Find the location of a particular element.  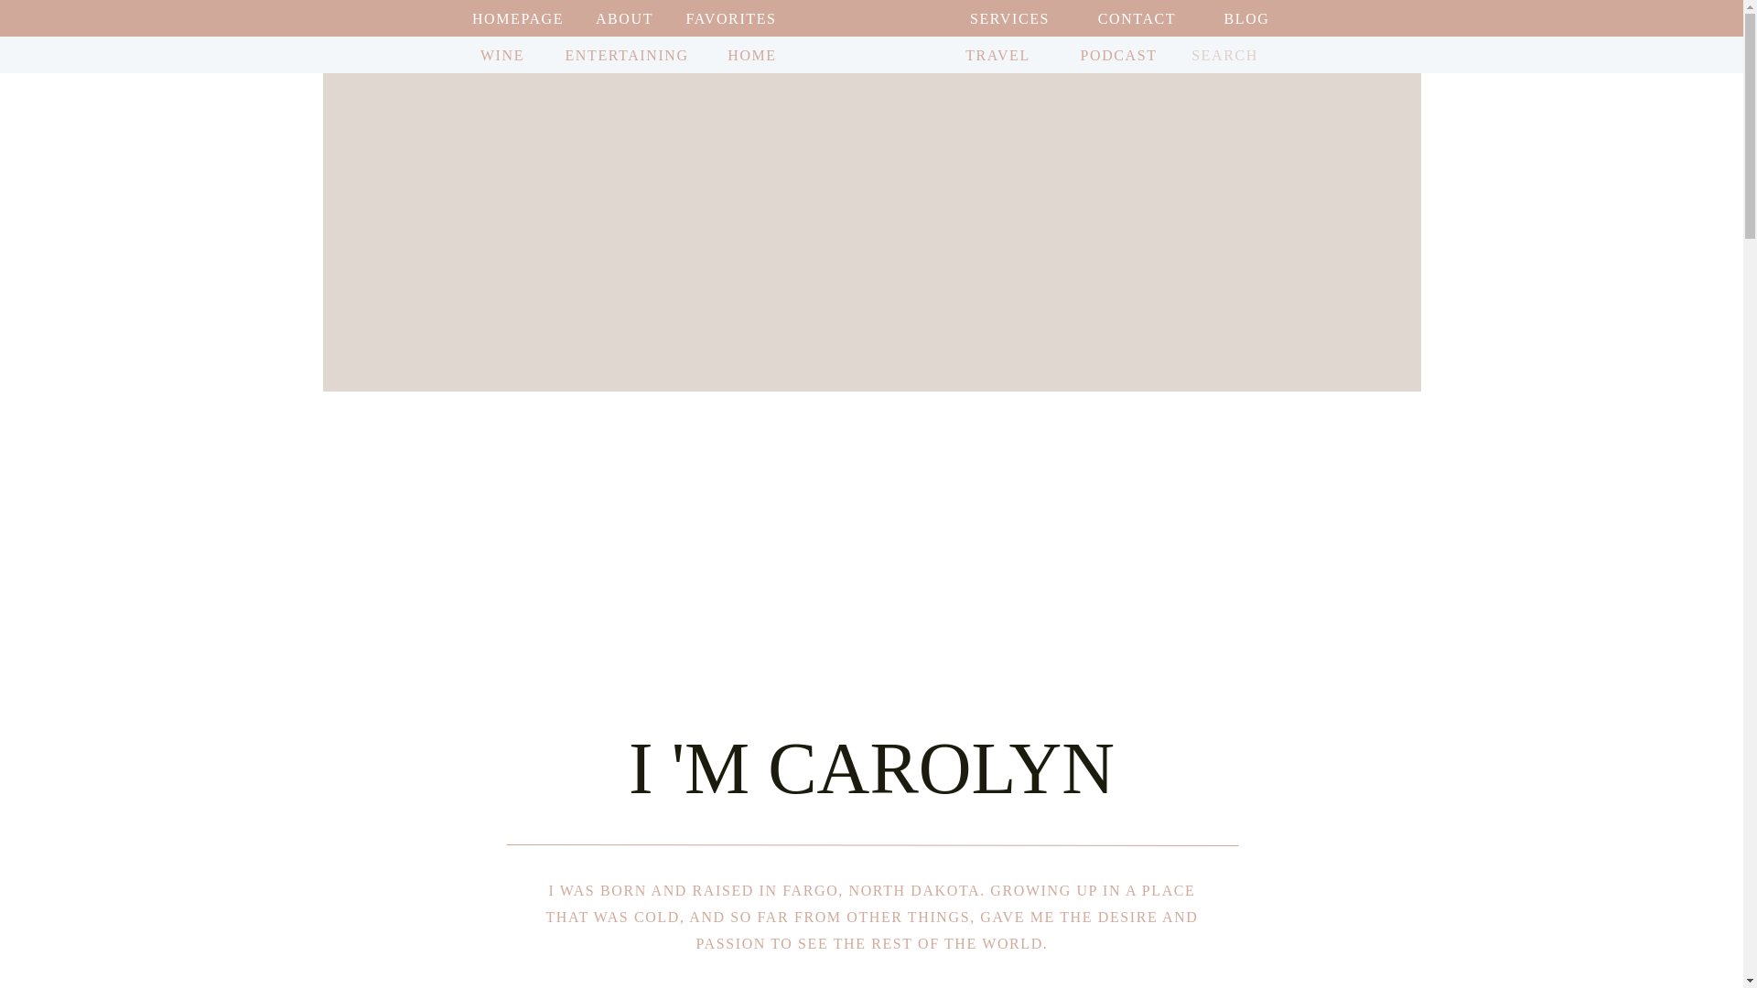

HOME is located at coordinates (750, 55).